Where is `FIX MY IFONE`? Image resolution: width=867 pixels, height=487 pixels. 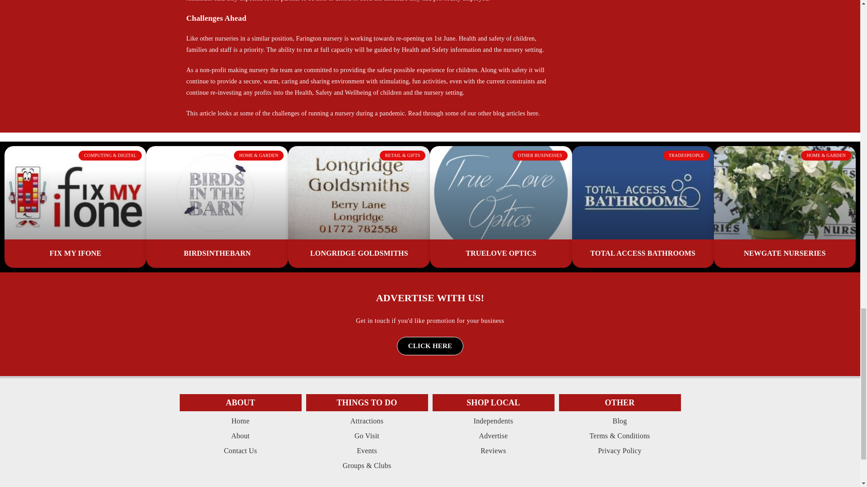 FIX MY IFONE is located at coordinates (75, 253).